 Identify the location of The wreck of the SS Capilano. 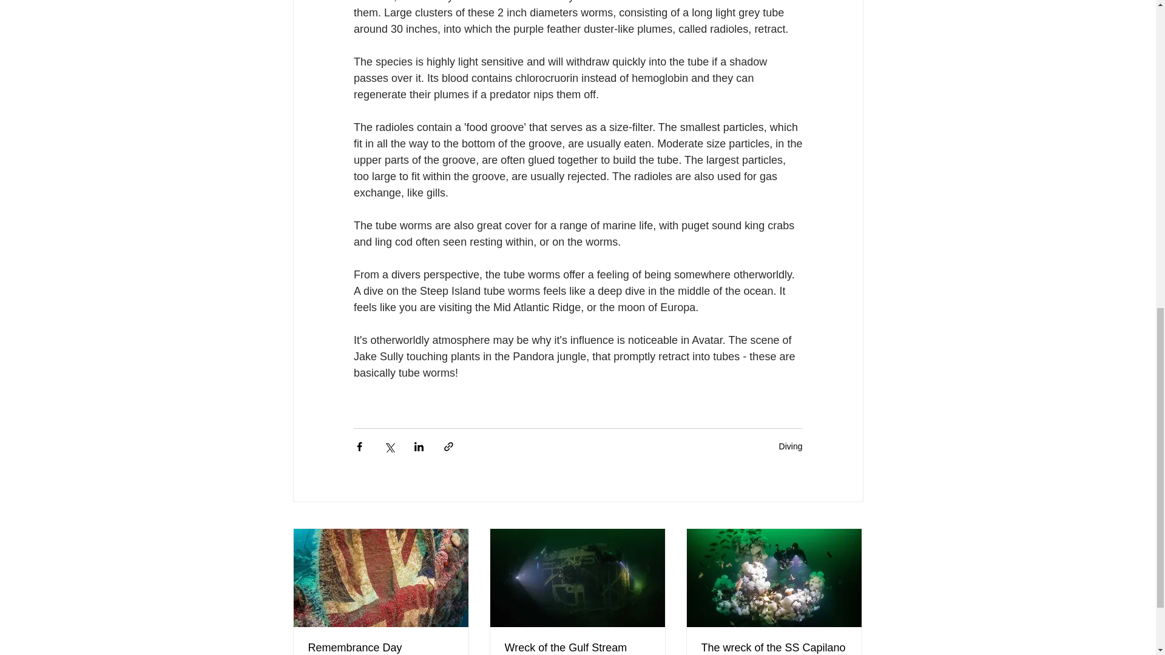
(774, 648).